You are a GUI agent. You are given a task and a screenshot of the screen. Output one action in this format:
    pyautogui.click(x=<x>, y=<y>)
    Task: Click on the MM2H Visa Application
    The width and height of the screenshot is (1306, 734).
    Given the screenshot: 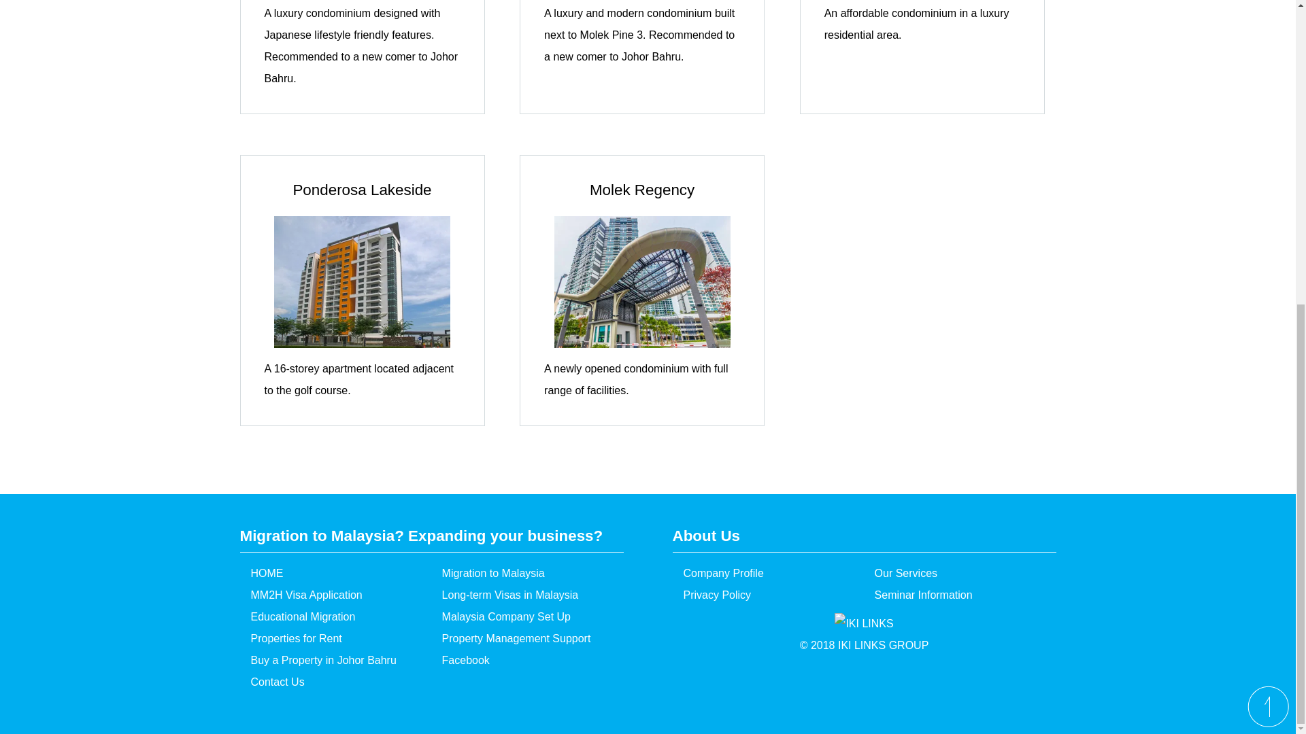 What is the action you would take?
    pyautogui.click(x=331, y=595)
    